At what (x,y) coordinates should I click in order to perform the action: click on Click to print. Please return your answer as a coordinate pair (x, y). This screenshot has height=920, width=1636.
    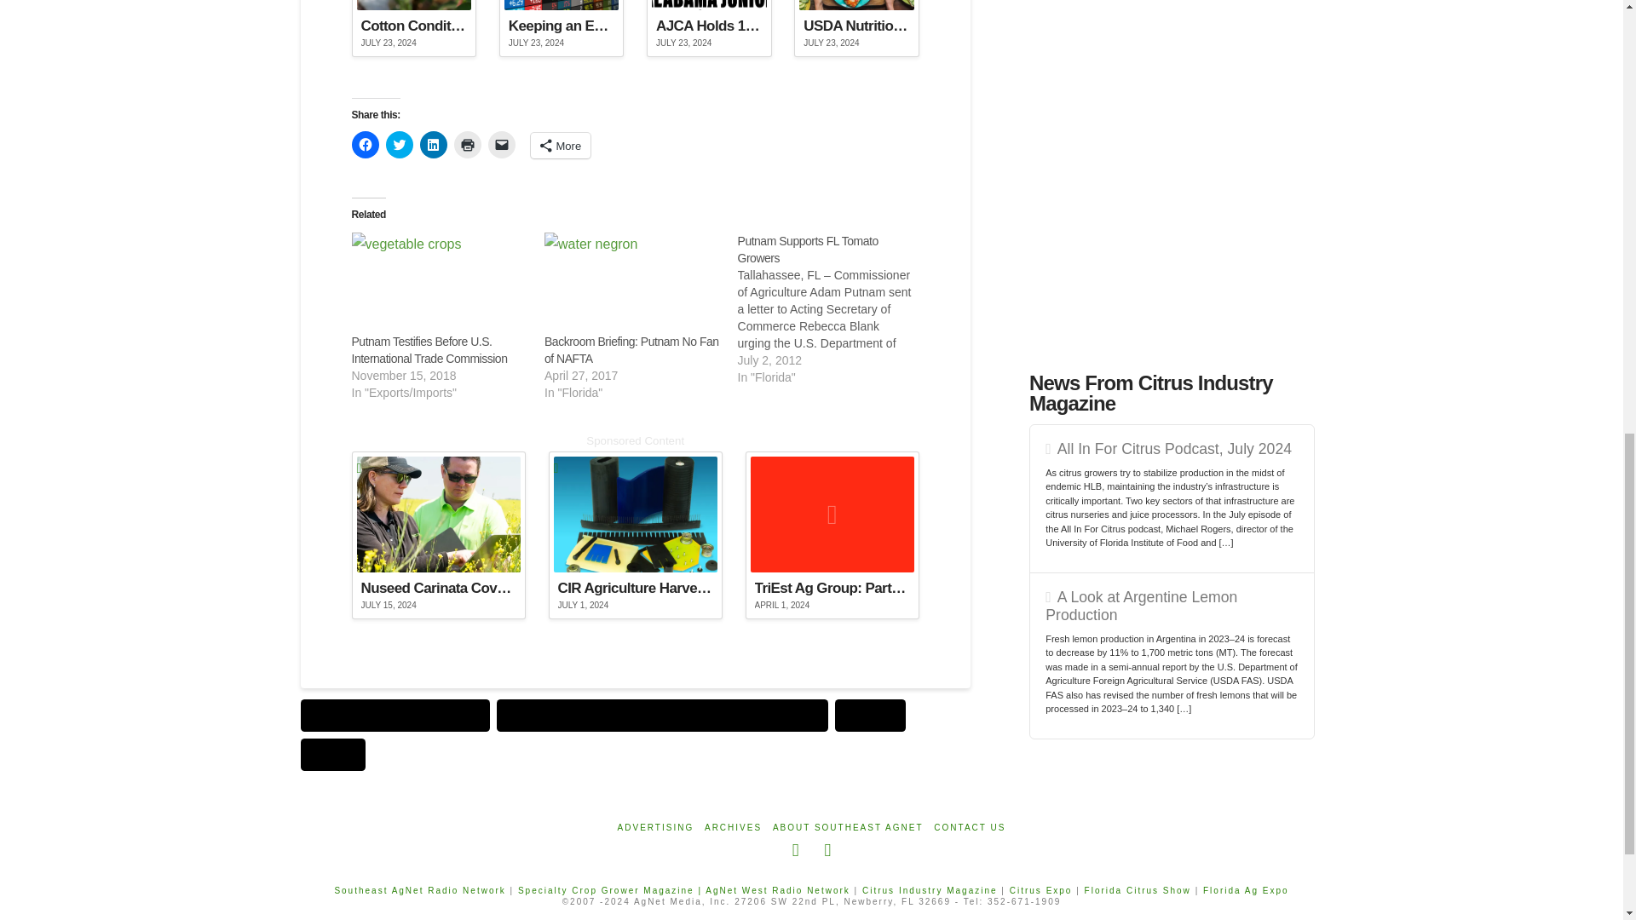
    Looking at the image, I should click on (467, 145).